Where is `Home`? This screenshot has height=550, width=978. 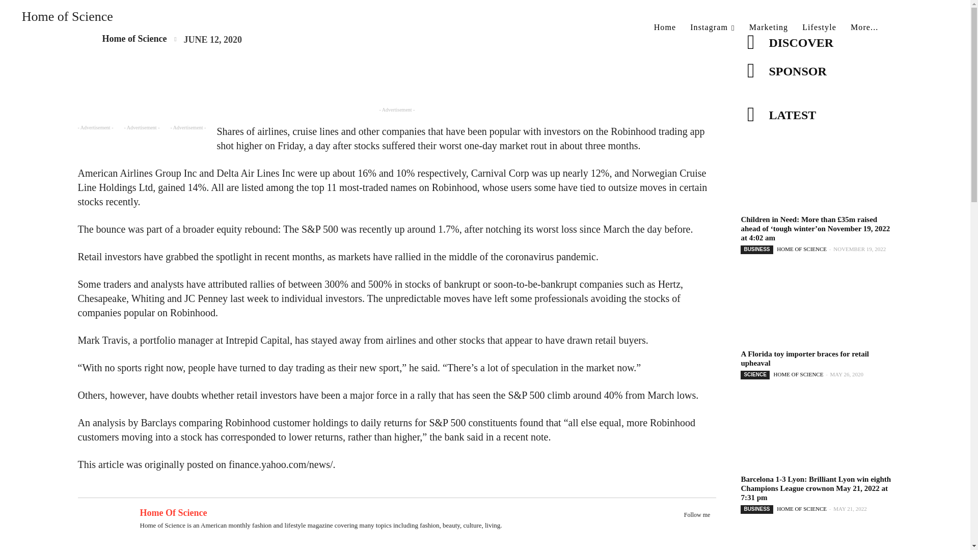
Home is located at coordinates (665, 28).